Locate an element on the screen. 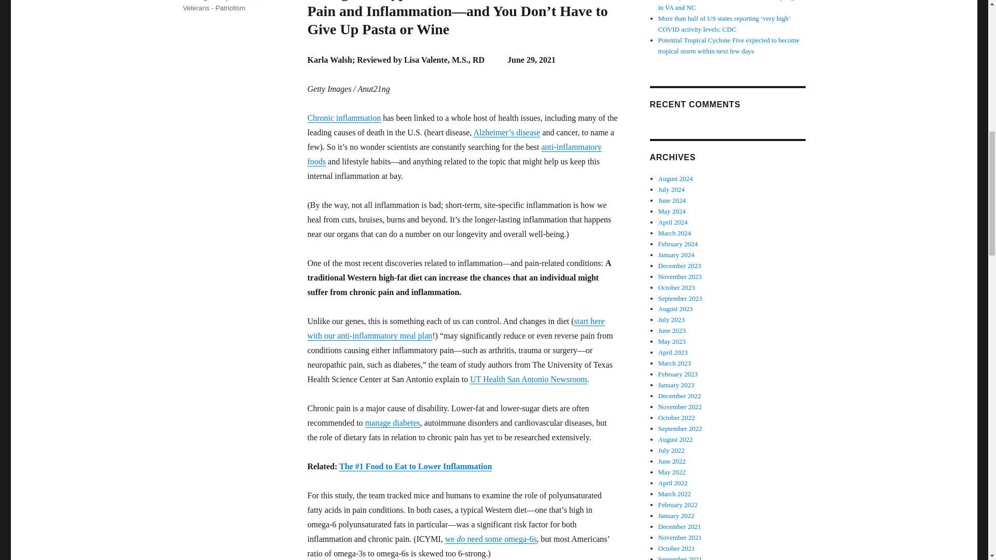 This screenshot has height=560, width=996. June 2024 is located at coordinates (672, 200).